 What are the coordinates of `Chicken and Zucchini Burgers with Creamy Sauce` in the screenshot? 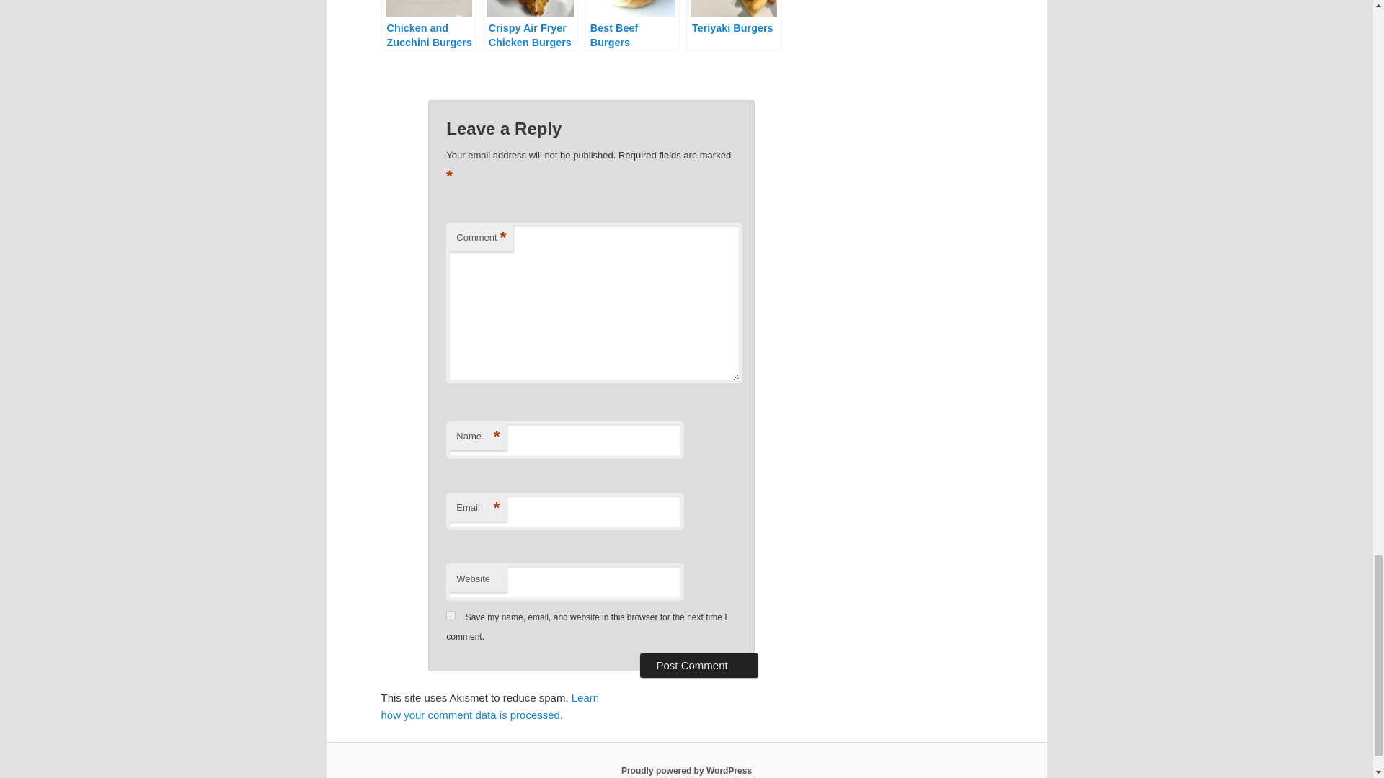 It's located at (428, 25).